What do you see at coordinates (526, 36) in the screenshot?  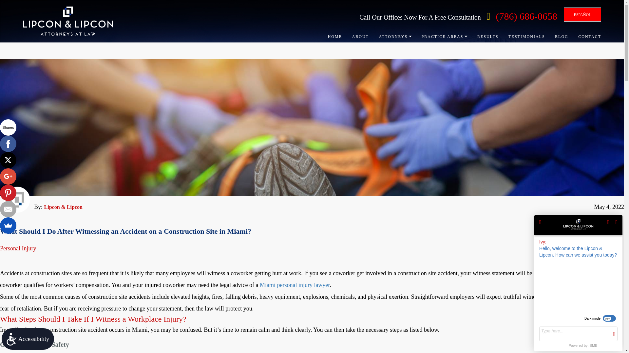 I see `TESTIMONIALS` at bounding box center [526, 36].